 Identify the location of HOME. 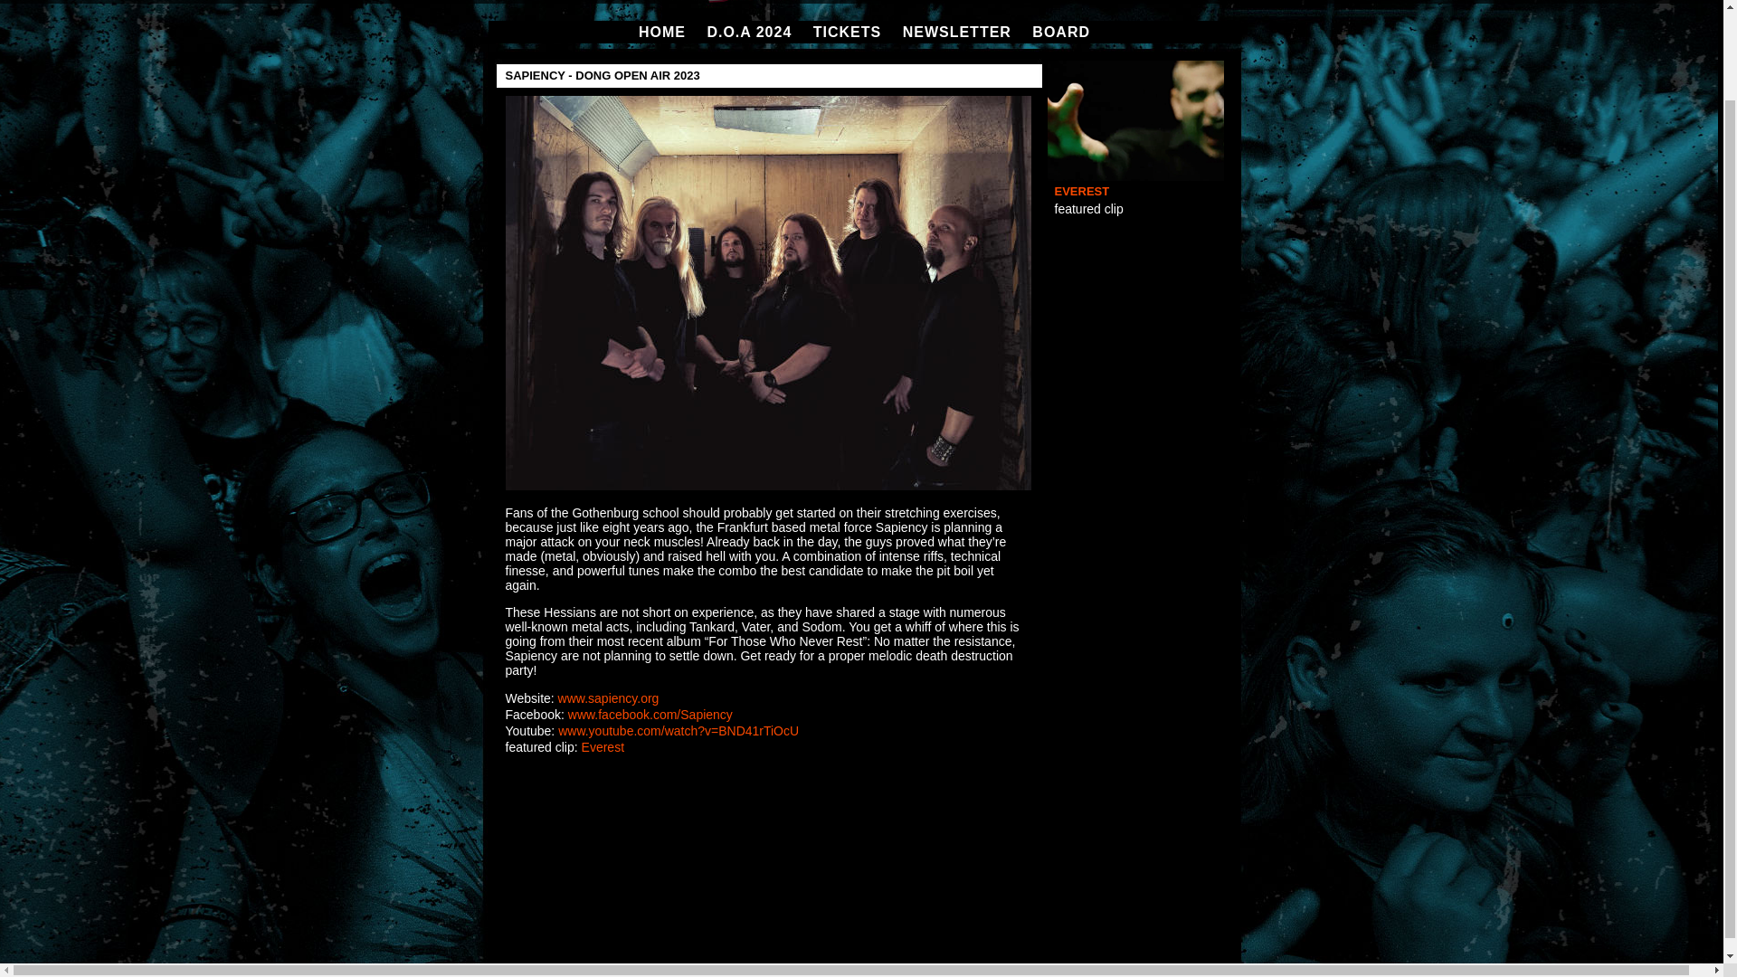
(662, 33).